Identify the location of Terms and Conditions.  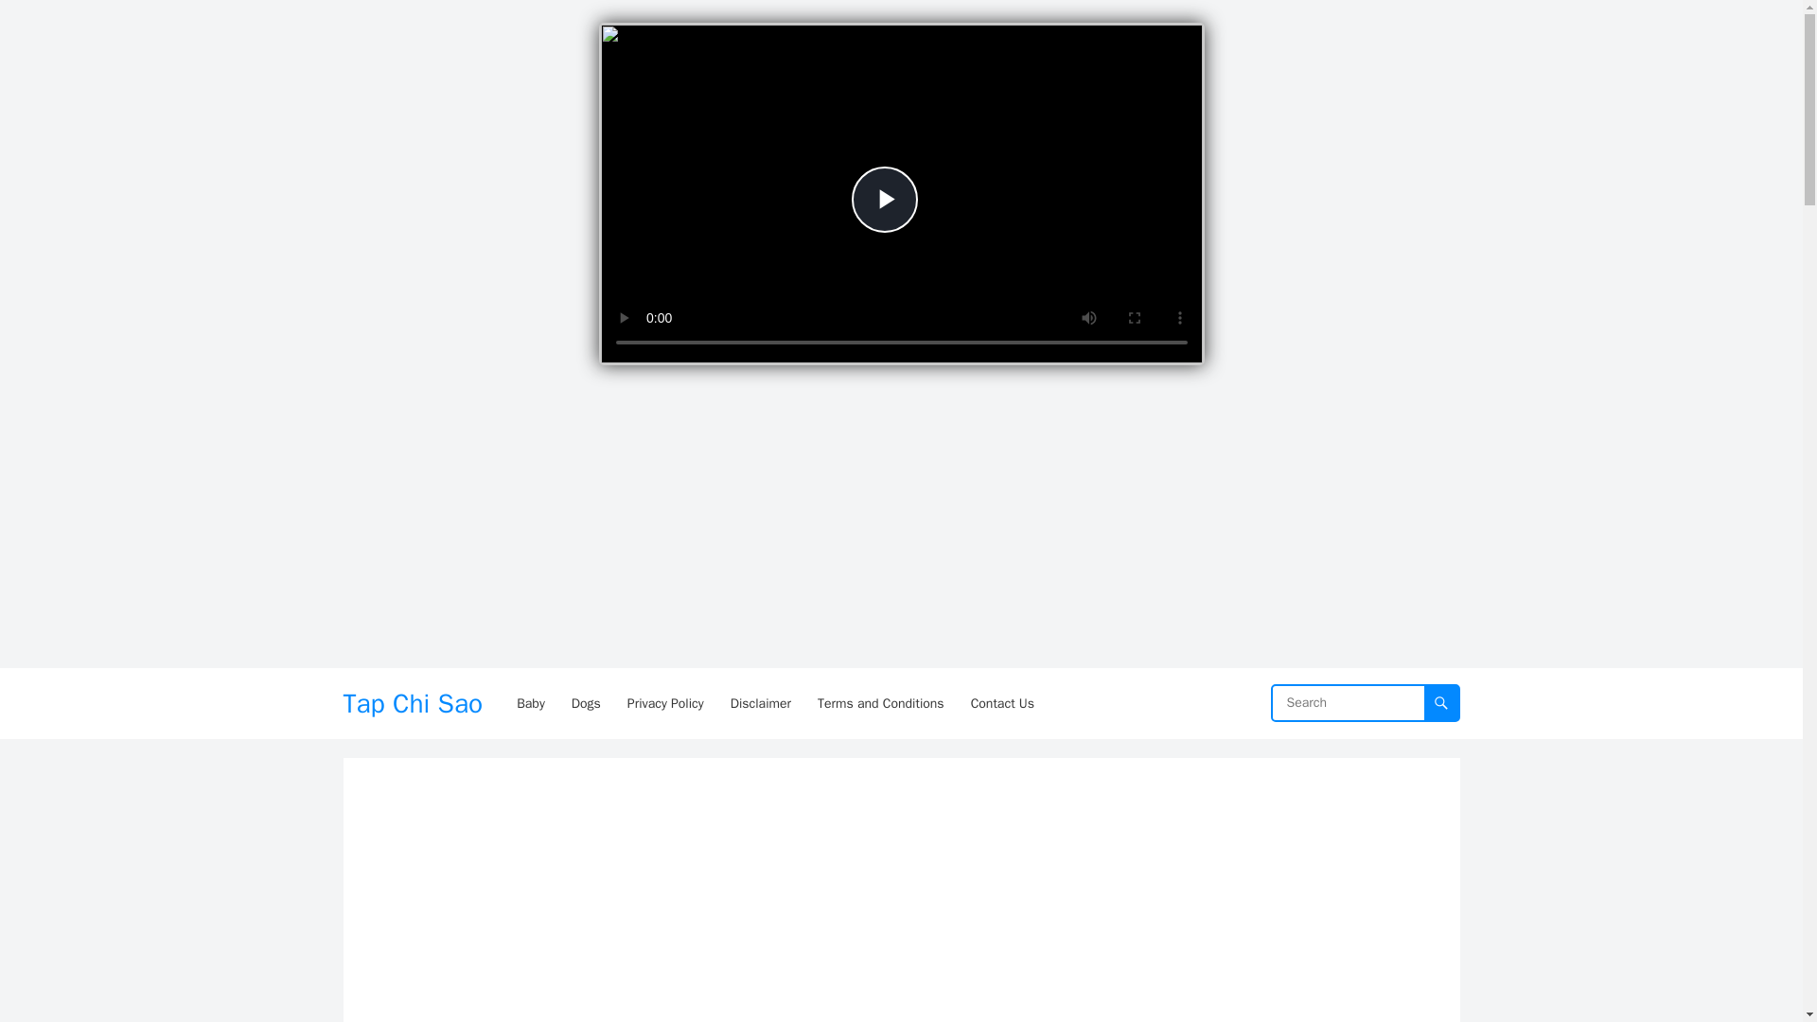
(880, 703).